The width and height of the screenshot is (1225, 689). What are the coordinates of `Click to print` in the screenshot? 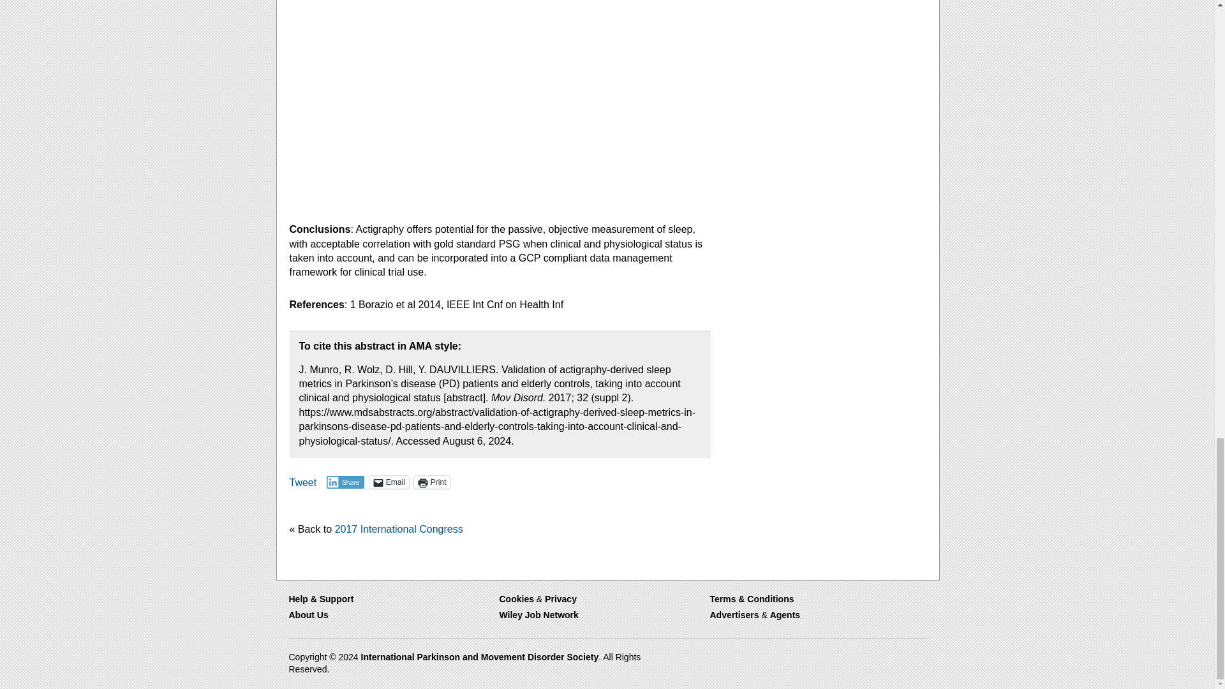 It's located at (432, 482).